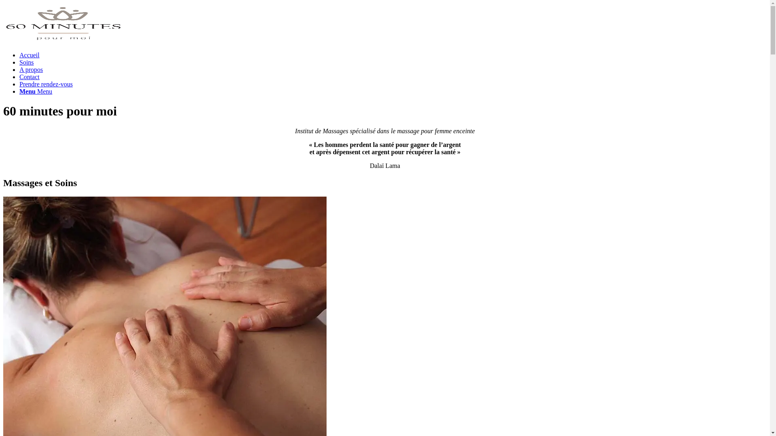 The height and width of the screenshot is (436, 776). What do you see at coordinates (31, 69) in the screenshot?
I see `A propos` at bounding box center [31, 69].